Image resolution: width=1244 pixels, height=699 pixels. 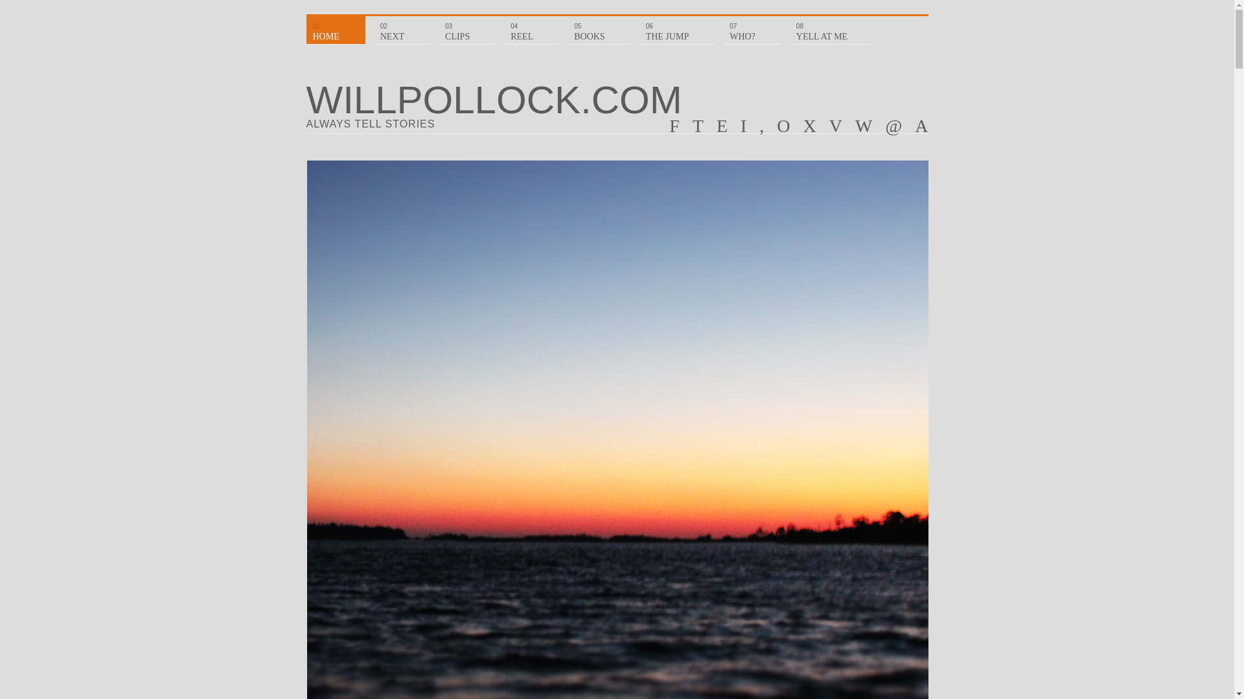 I want to click on A, so click(x=921, y=126).